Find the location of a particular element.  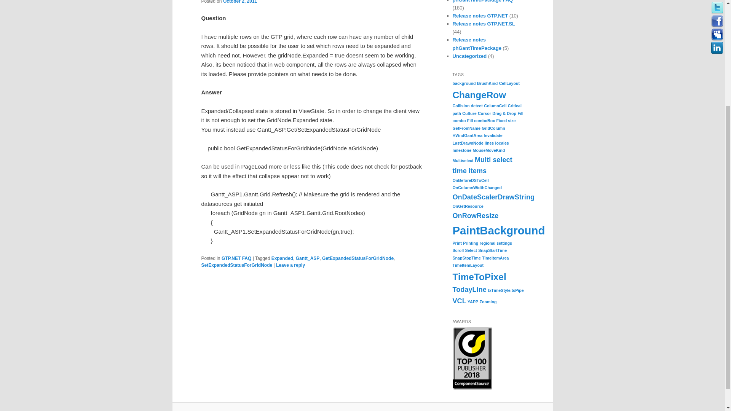

background is located at coordinates (464, 83).